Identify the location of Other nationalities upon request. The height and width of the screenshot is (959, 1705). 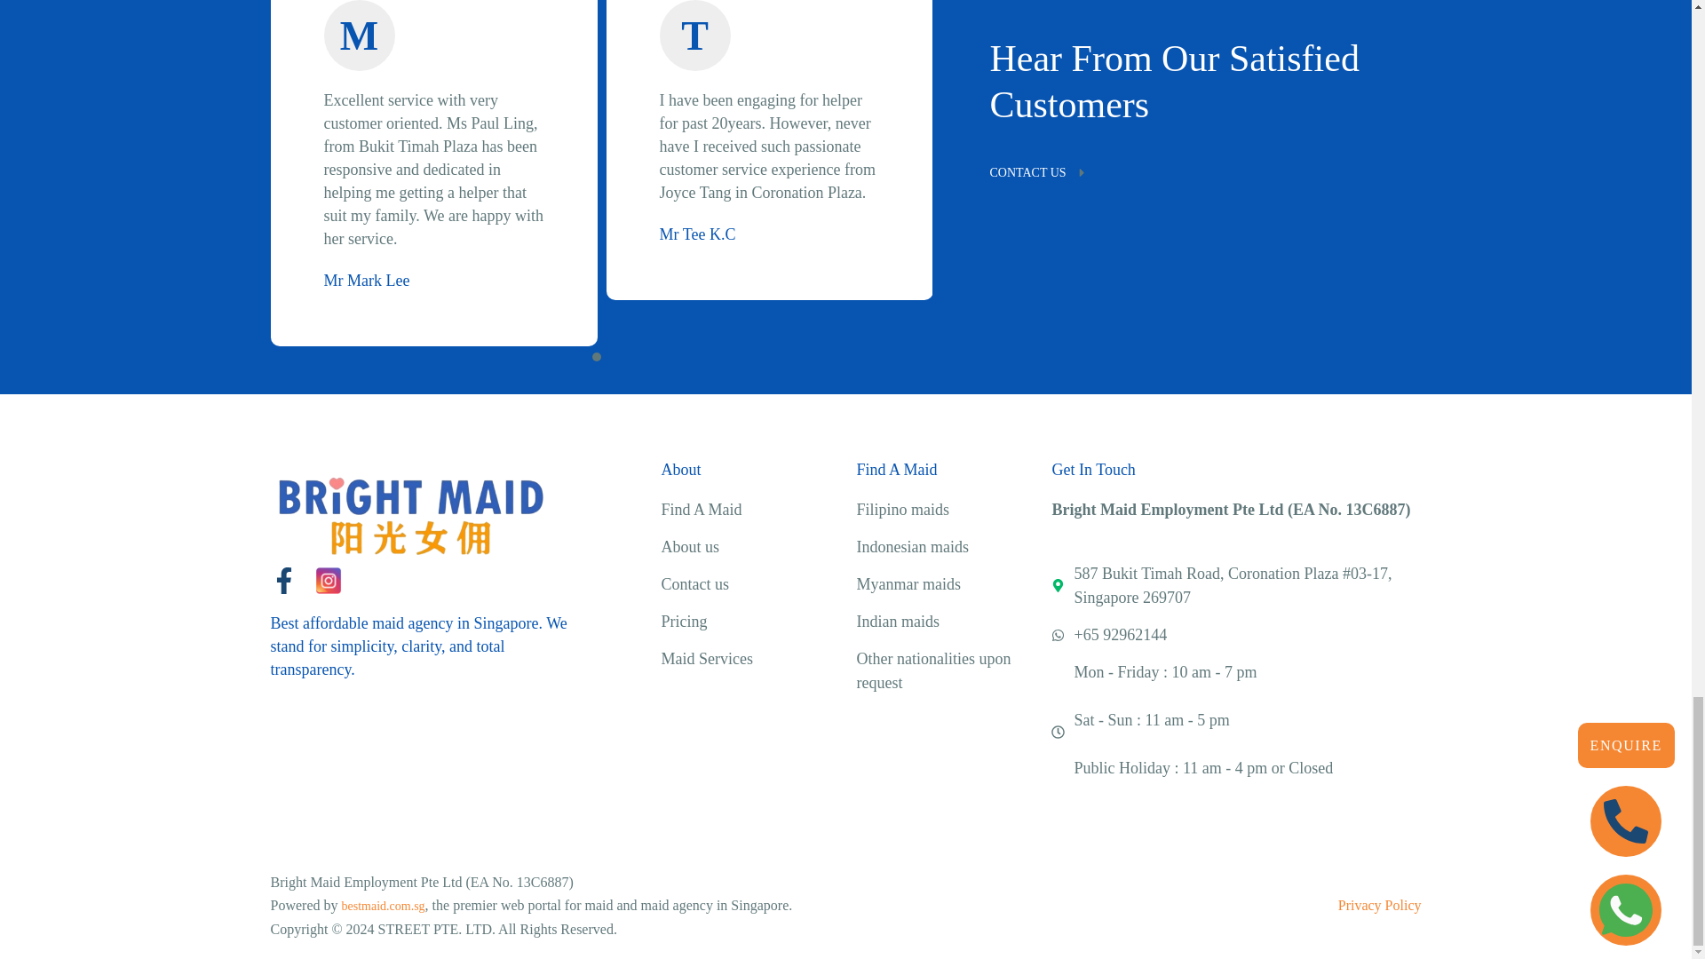
(932, 670).